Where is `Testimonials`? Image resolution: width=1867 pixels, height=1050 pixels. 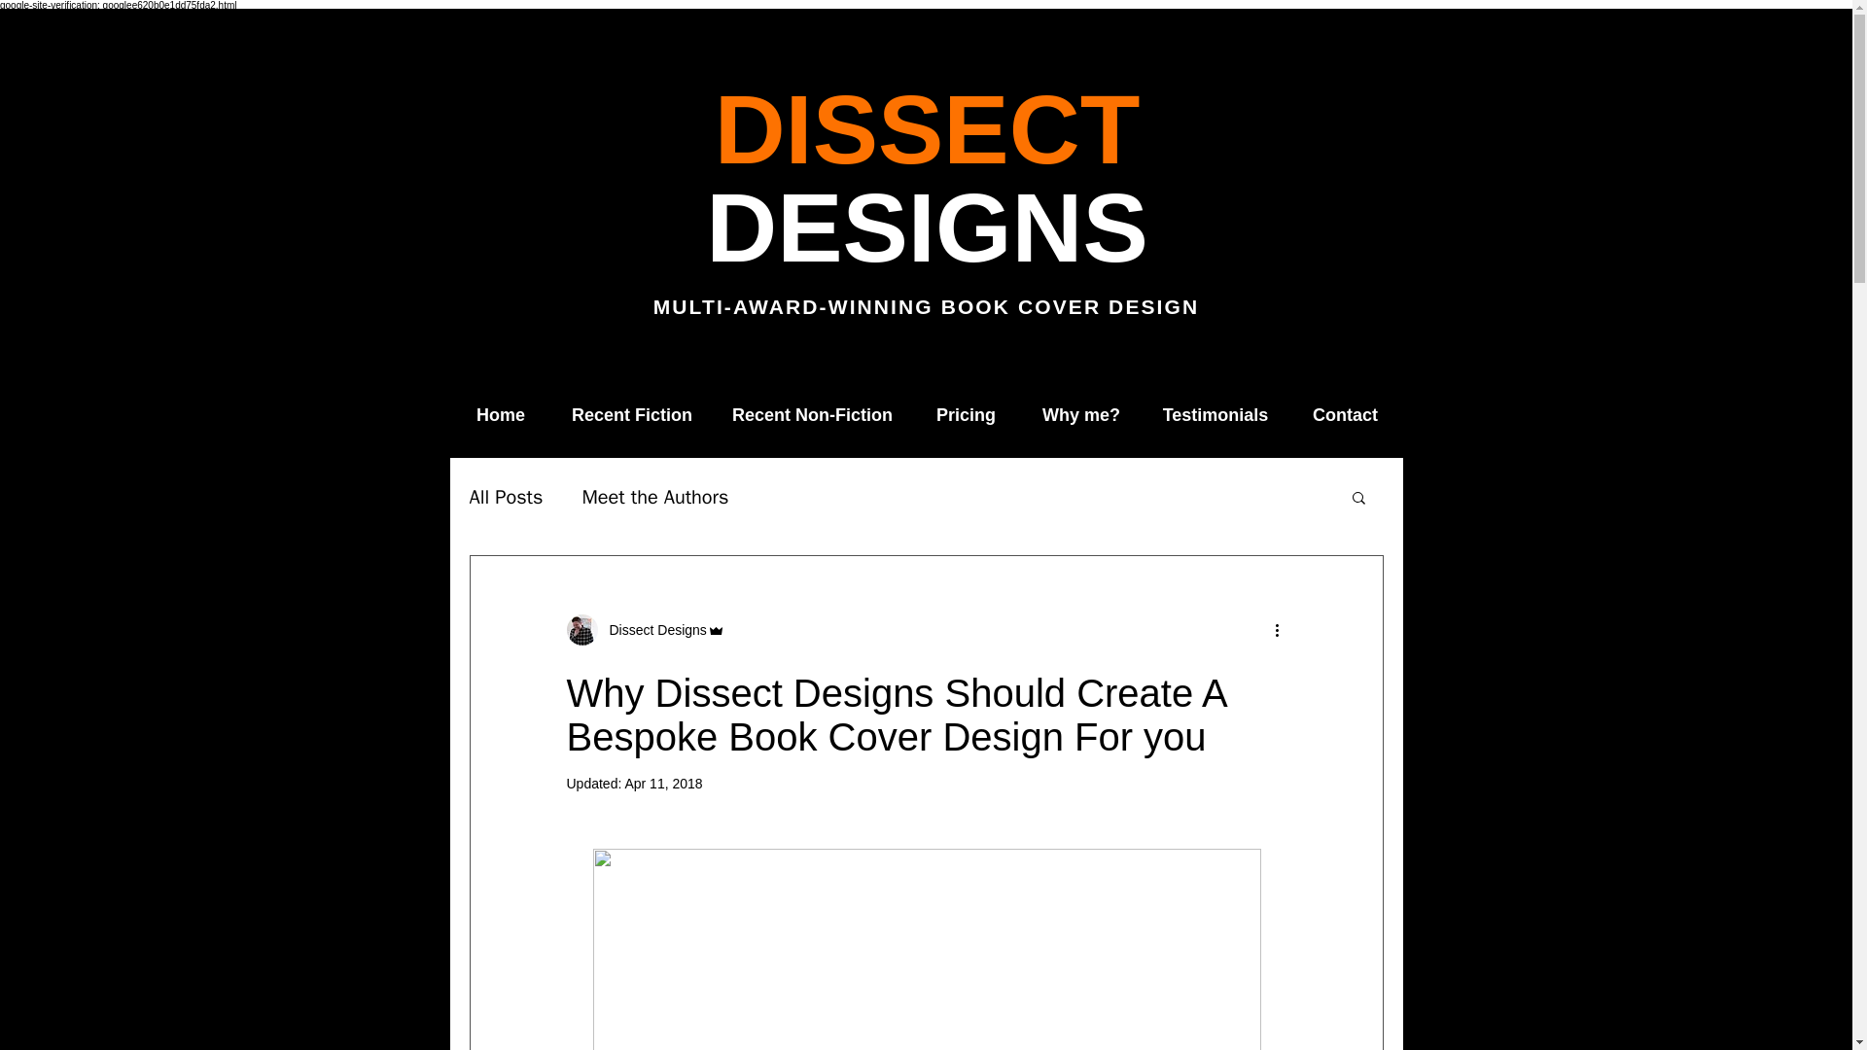
Testimonials is located at coordinates (1215, 414).